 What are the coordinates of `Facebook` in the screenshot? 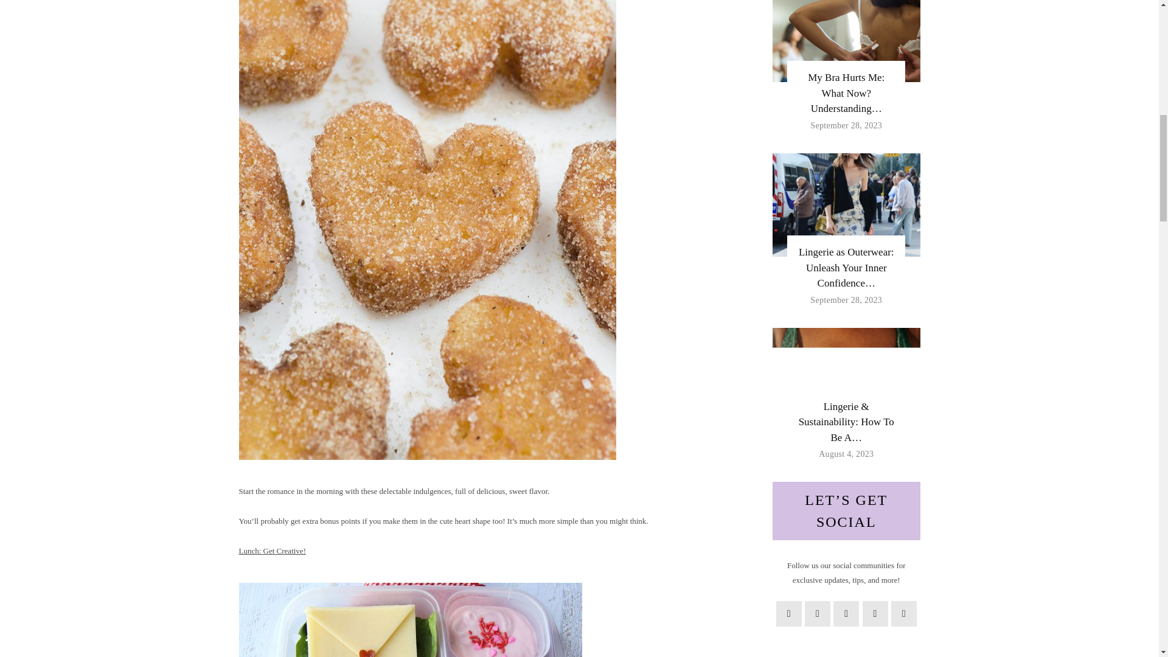 It's located at (788, 614).